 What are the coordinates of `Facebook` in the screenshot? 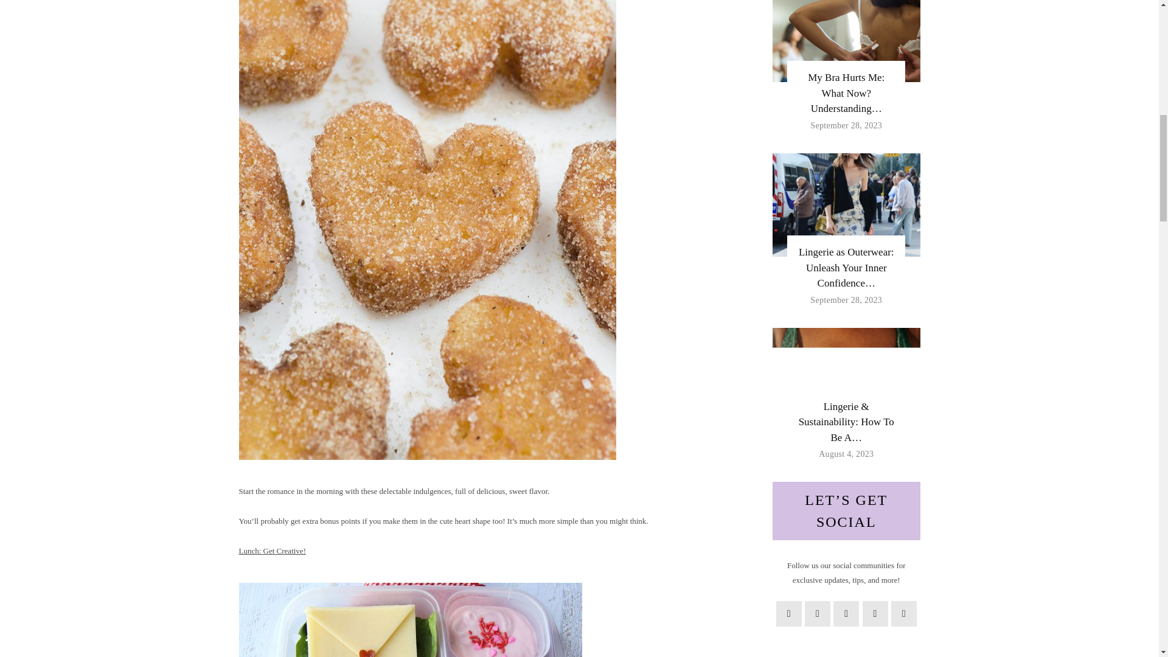 It's located at (788, 614).